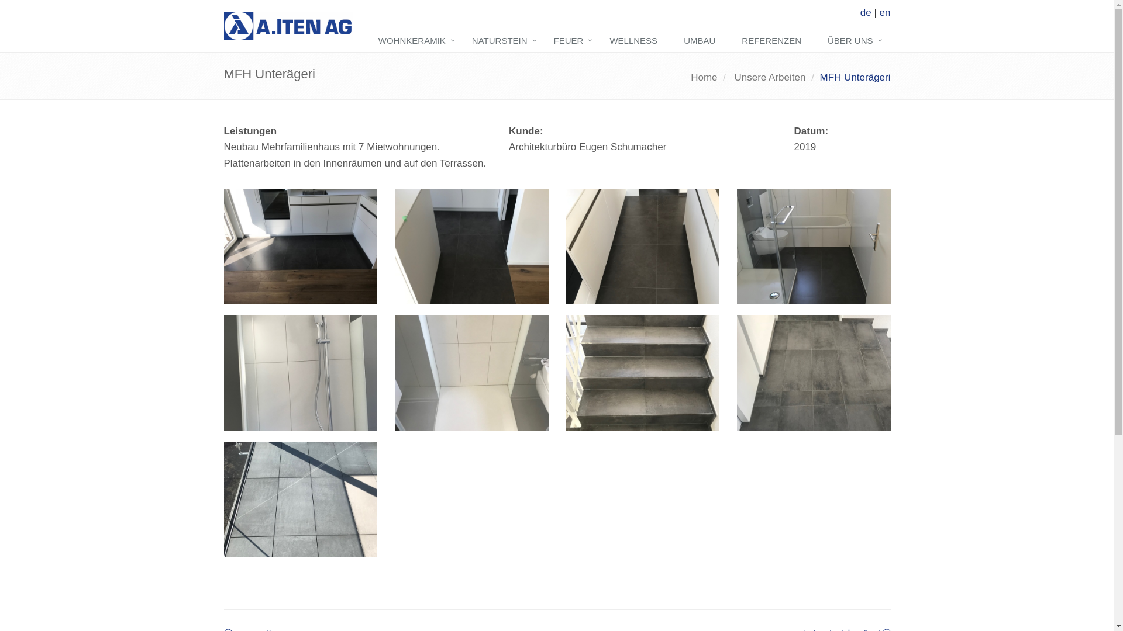 The image size is (1123, 631). Describe the element at coordinates (814, 373) in the screenshot. I see `Treppenhaus` at that location.